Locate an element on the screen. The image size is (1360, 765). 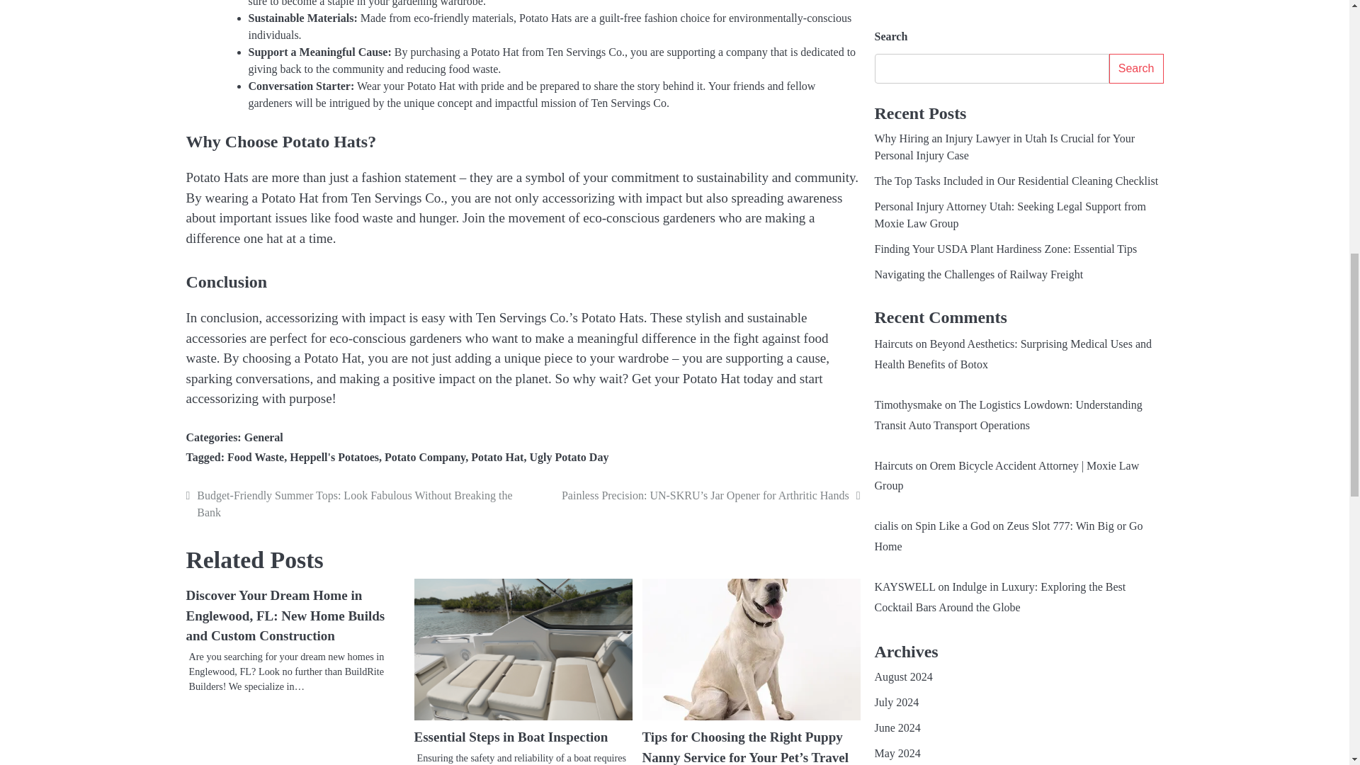
Ugly Potato Day is located at coordinates (568, 458).